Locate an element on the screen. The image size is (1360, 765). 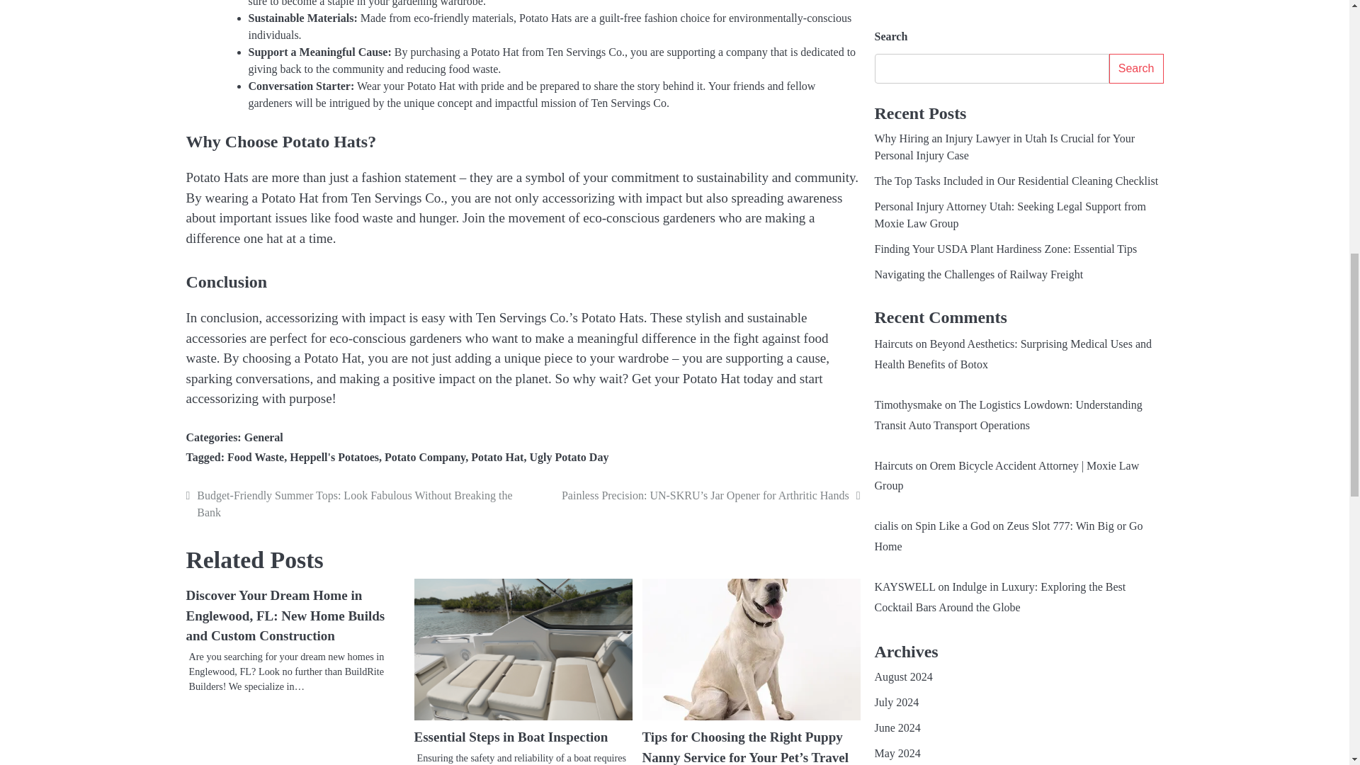
Ugly Potato Day is located at coordinates (568, 458).